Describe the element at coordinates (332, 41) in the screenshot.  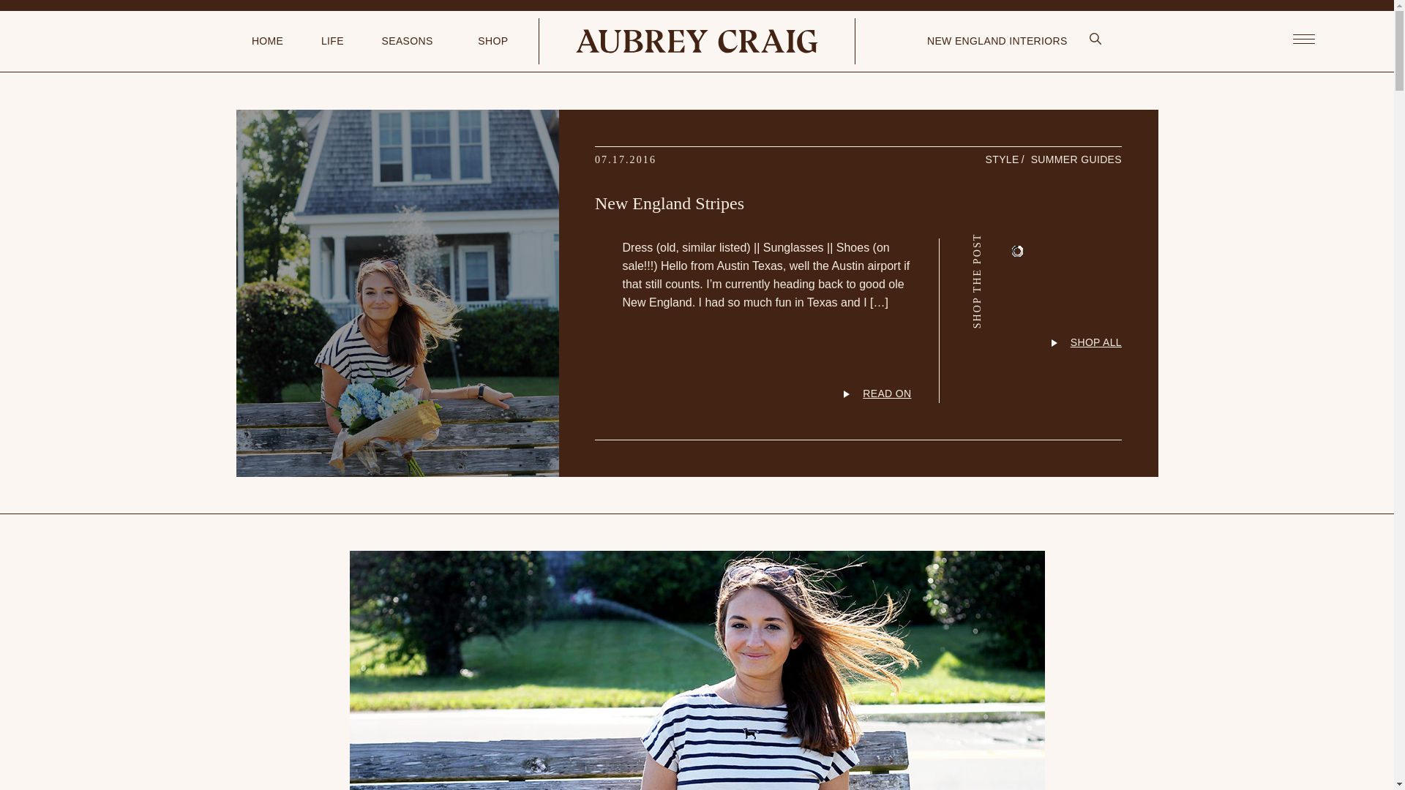
I see `LIFE` at that location.